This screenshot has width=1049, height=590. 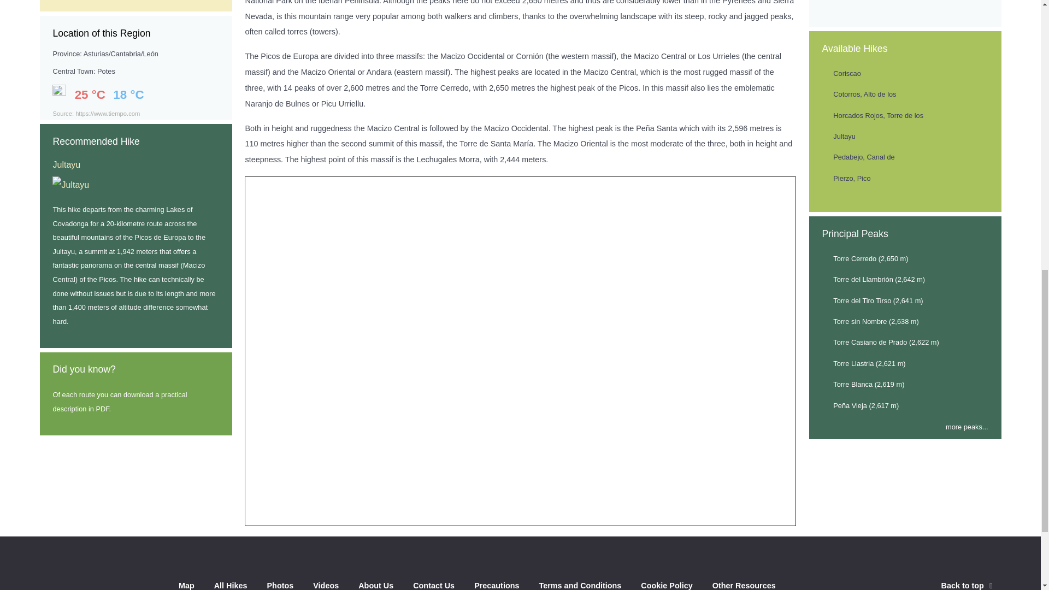 What do you see at coordinates (326, 584) in the screenshot?
I see `Videos` at bounding box center [326, 584].